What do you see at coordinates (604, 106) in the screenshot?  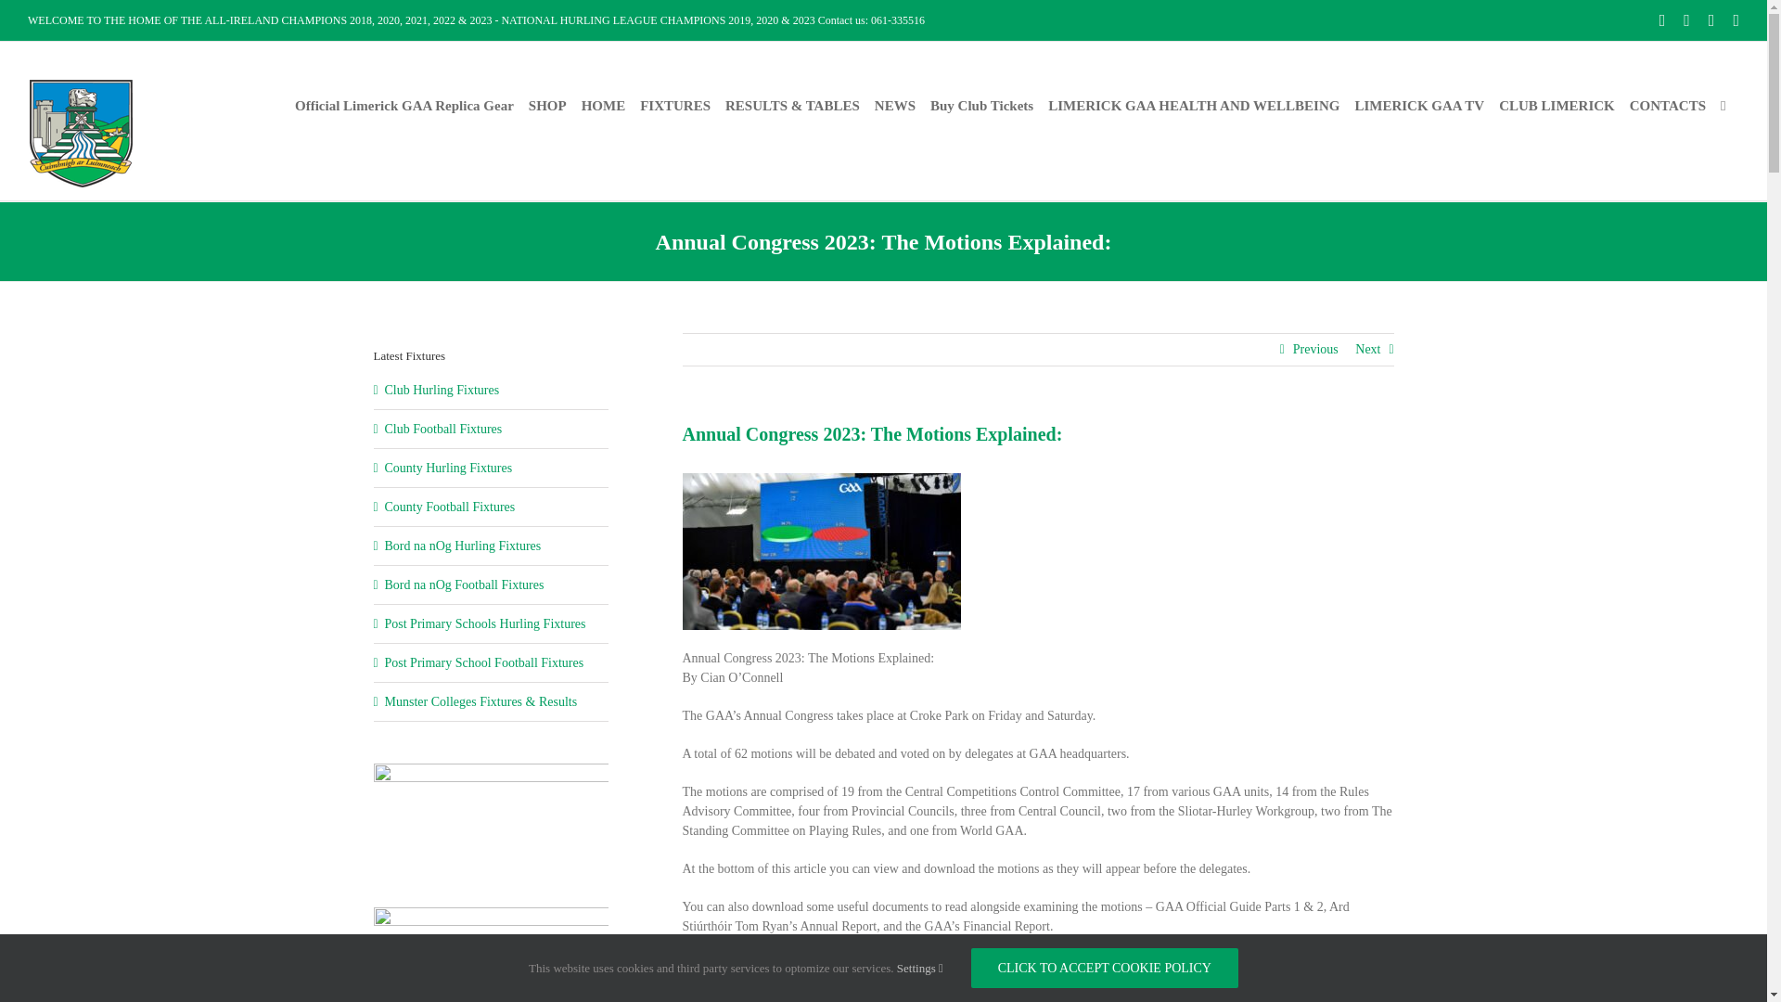 I see `HOME` at bounding box center [604, 106].